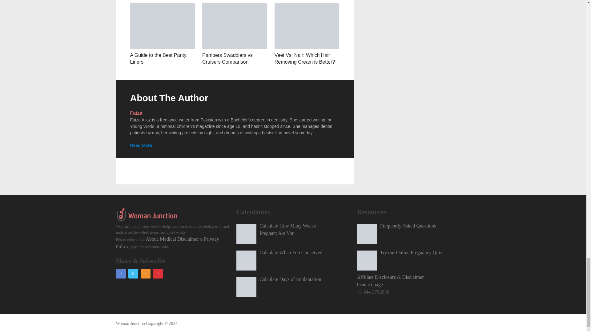  I want to click on Veet Vs. Nair: Which Hair Removing Cream is Better?, so click(307, 26).